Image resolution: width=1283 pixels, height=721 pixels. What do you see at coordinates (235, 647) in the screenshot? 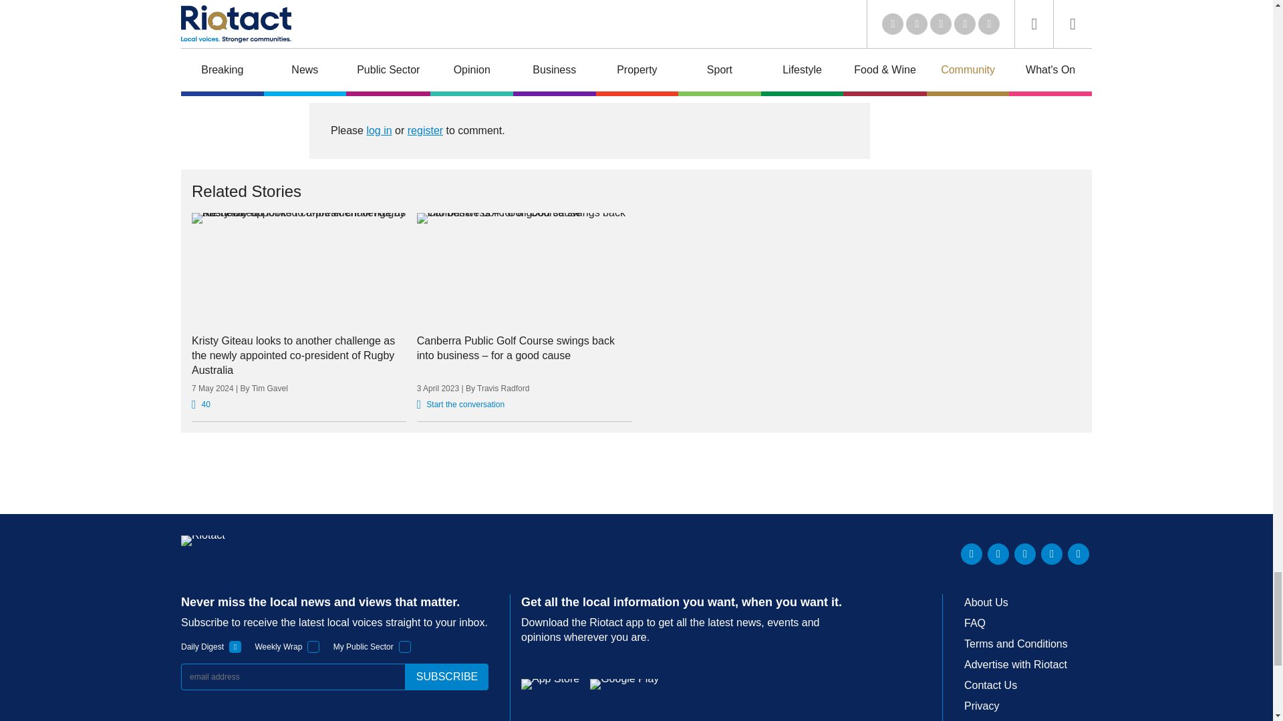
I see `1` at bounding box center [235, 647].